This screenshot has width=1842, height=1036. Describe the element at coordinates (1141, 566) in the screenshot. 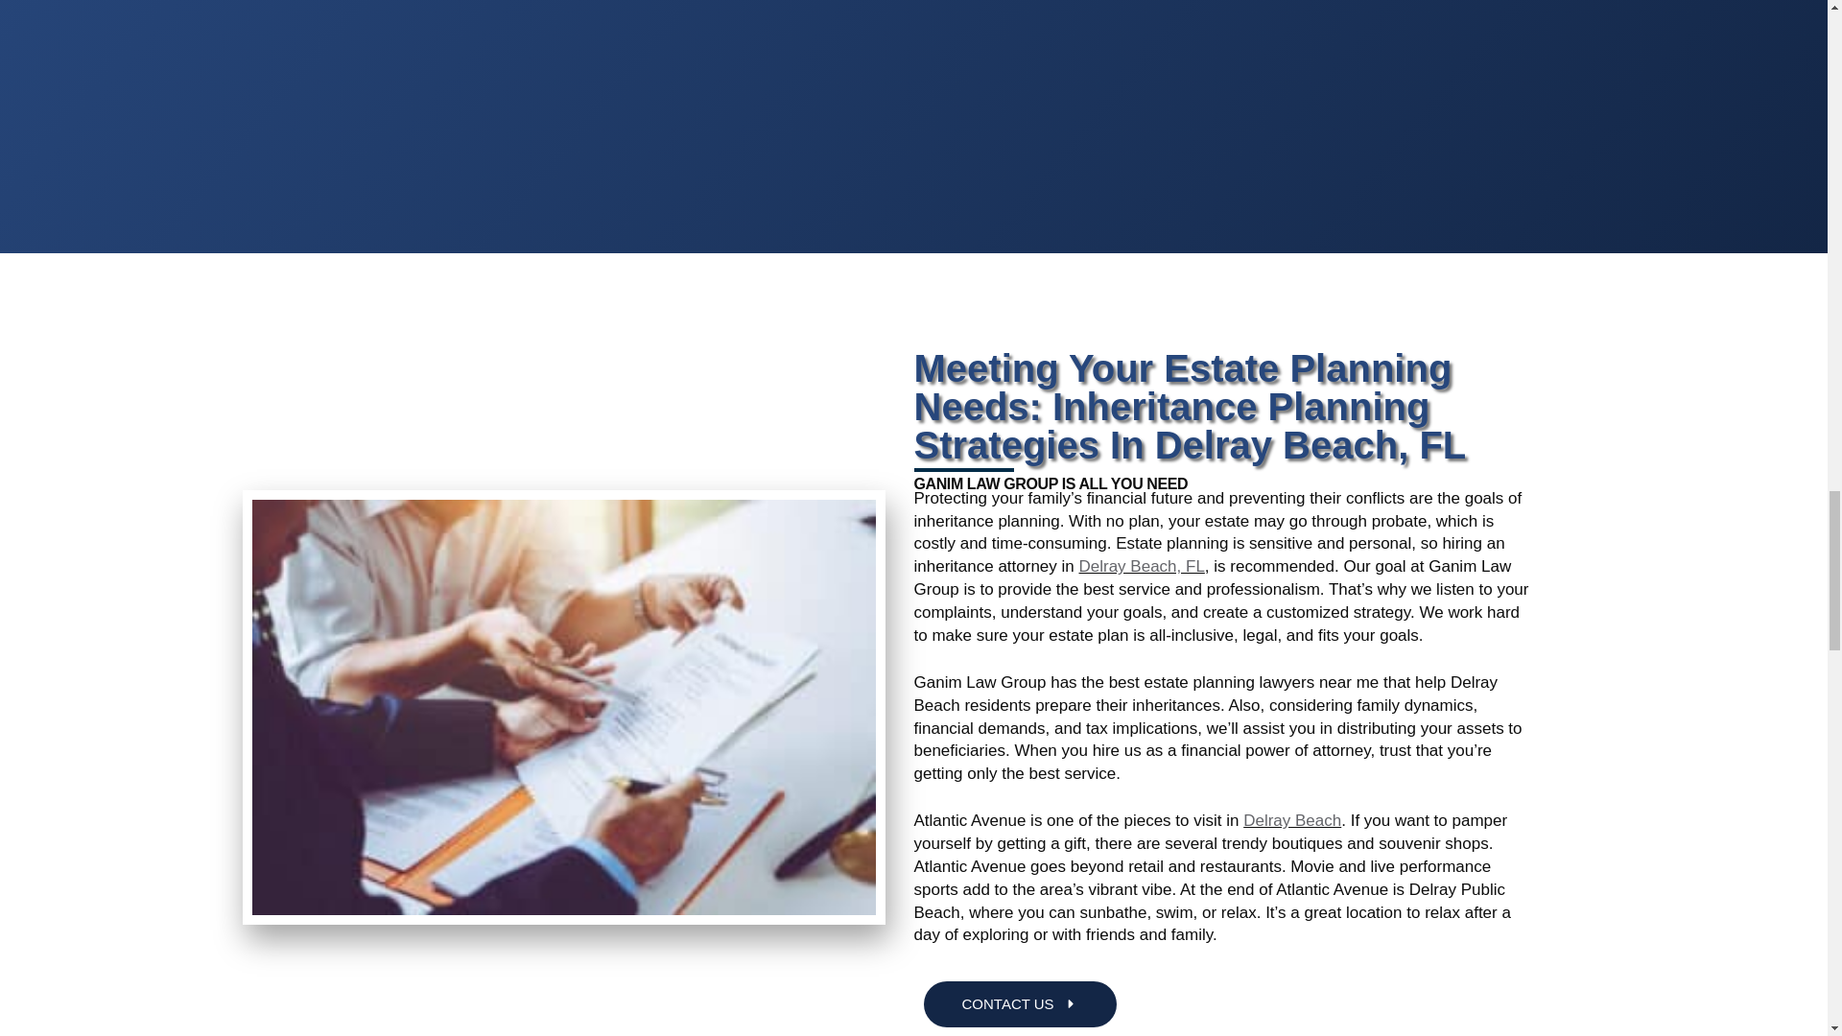

I see `Delray Beach, FL` at that location.